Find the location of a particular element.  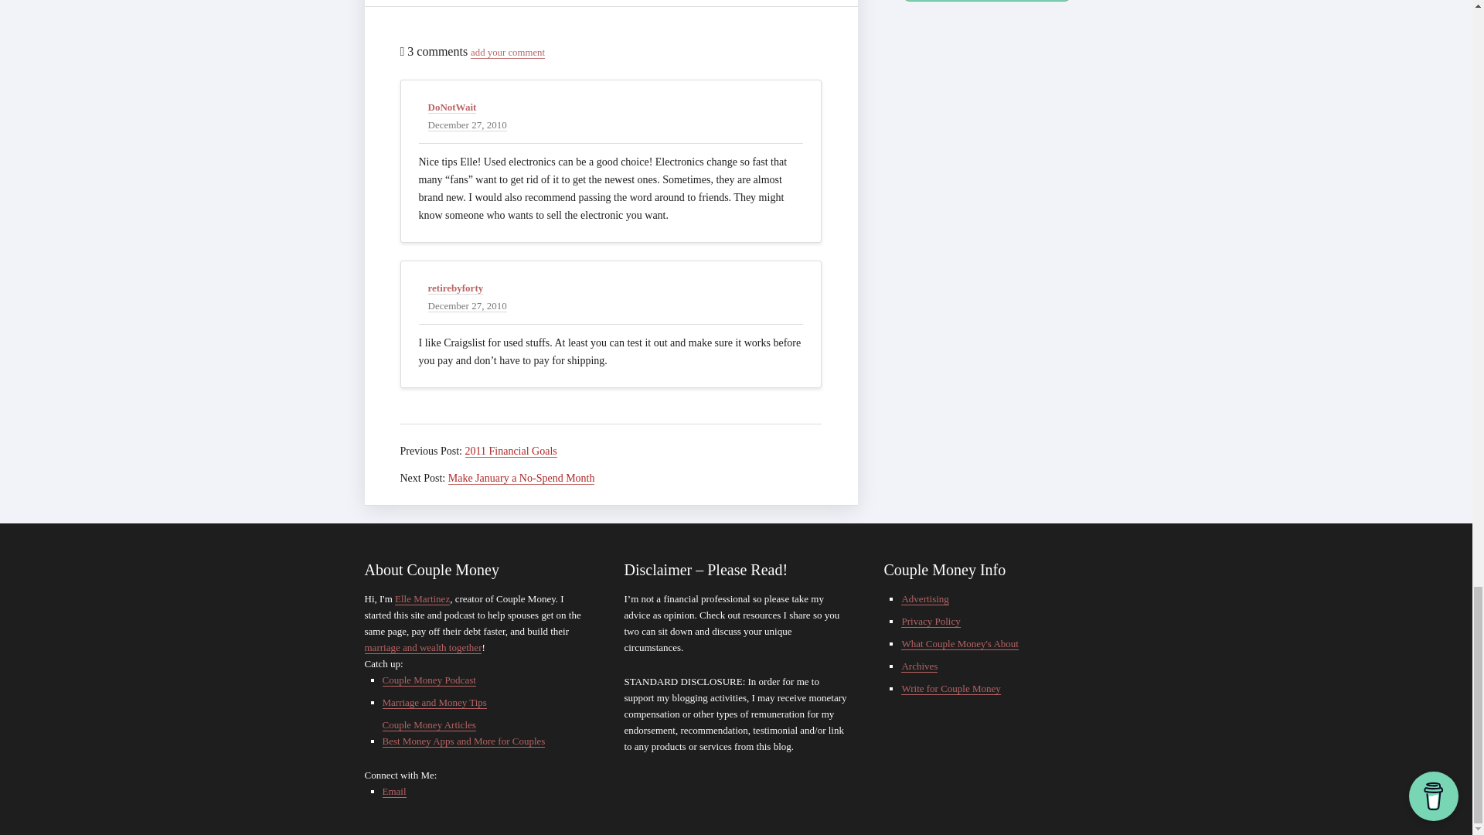

December 27, 2010 is located at coordinates (468, 305).